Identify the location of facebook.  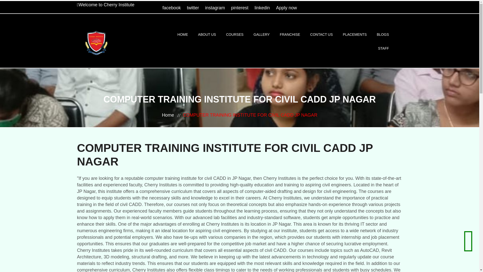
(172, 8).